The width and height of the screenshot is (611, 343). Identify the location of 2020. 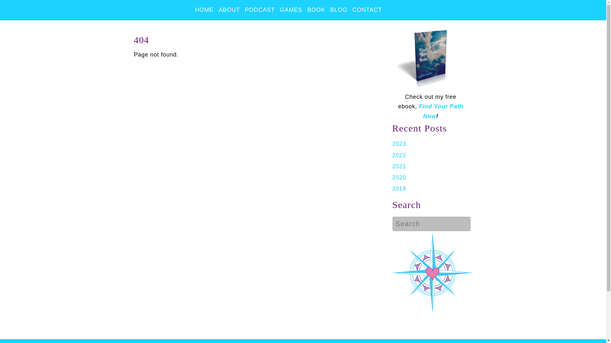
(399, 177).